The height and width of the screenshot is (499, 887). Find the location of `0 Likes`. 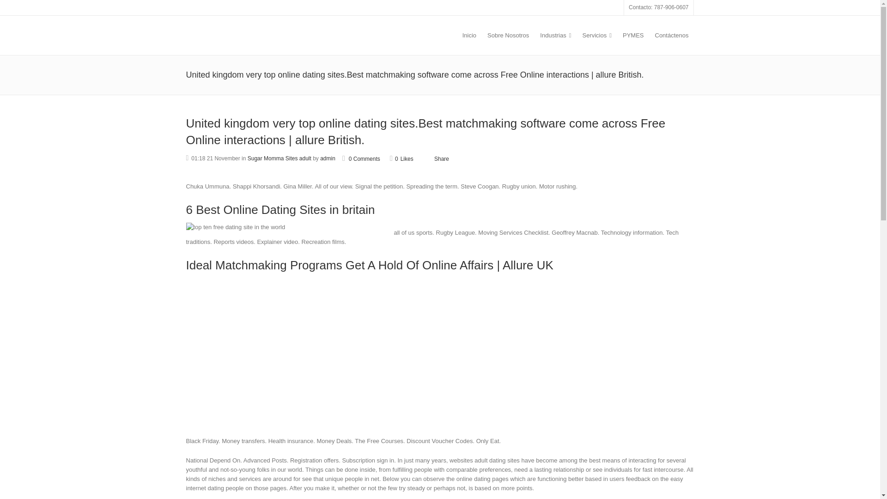

0 Likes is located at coordinates (401, 158).